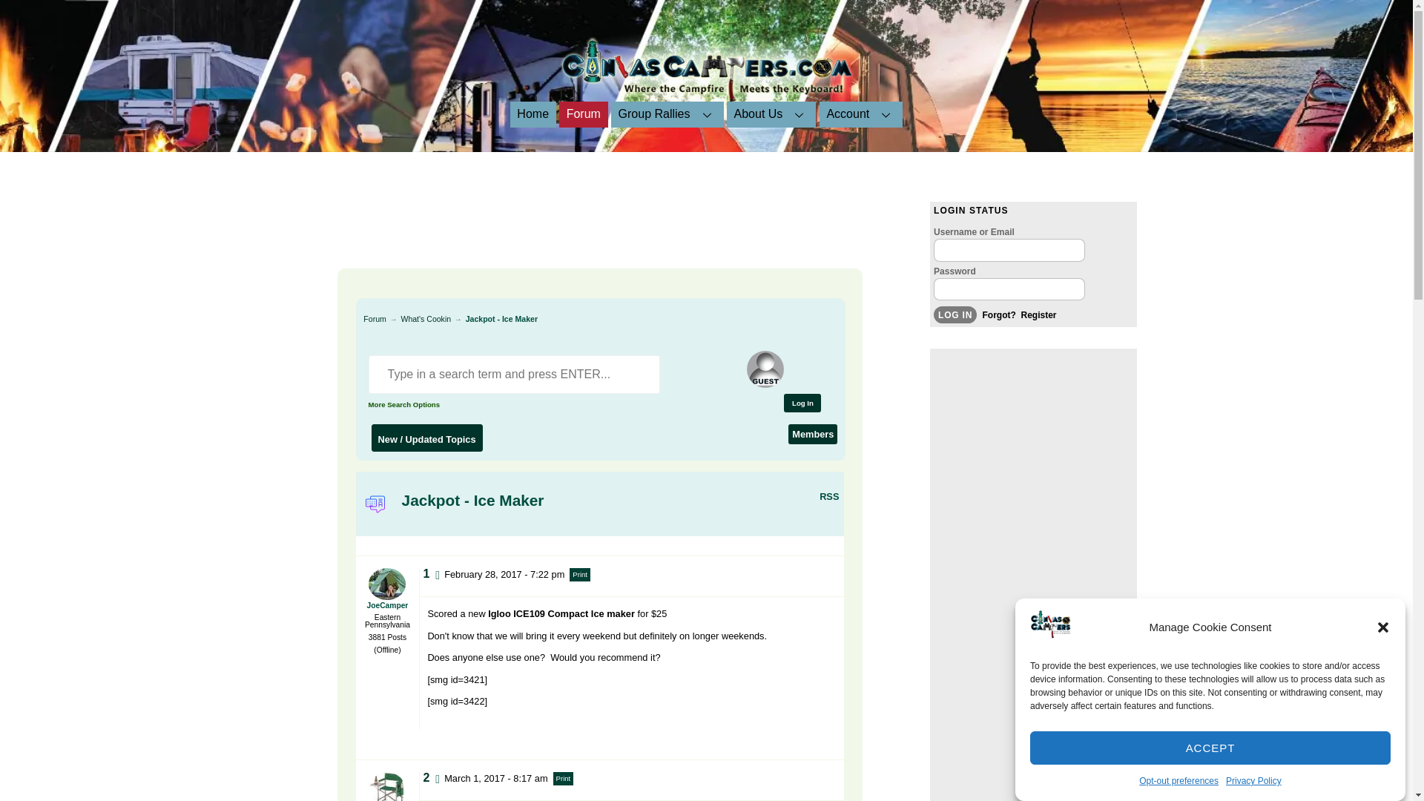  Describe the element at coordinates (533, 114) in the screenshot. I see `Home` at that location.